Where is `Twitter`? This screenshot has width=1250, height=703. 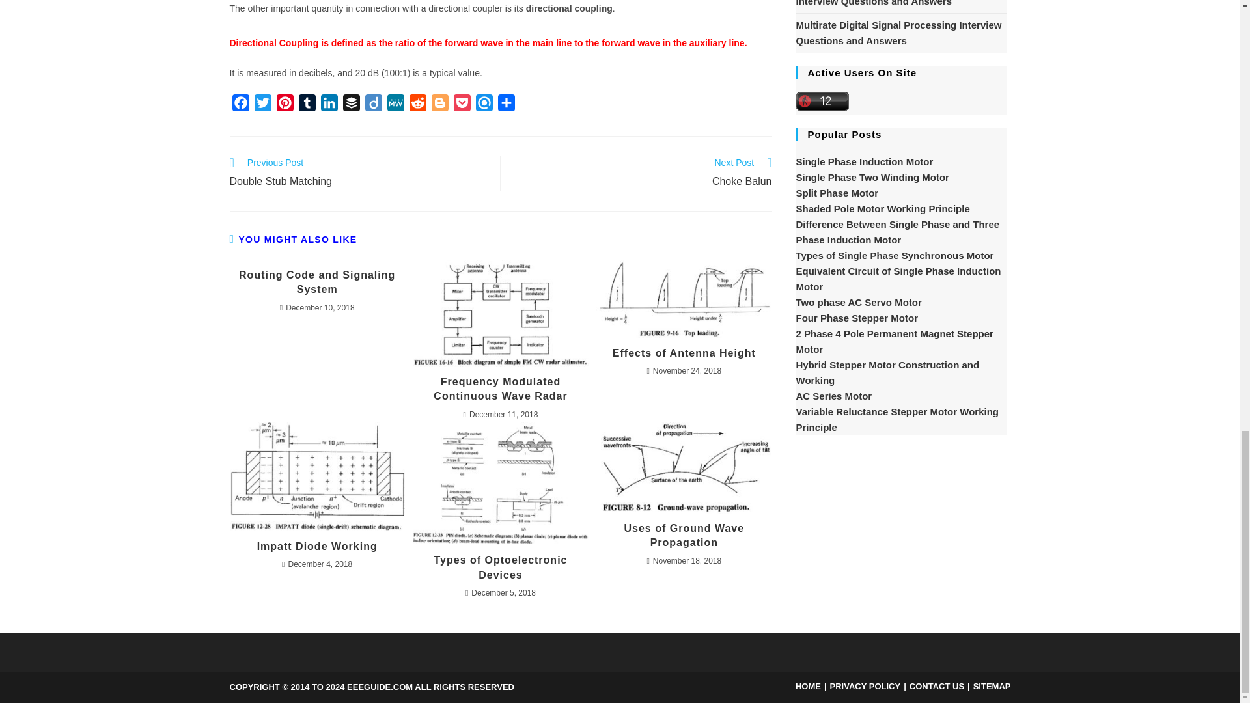 Twitter is located at coordinates (262, 105).